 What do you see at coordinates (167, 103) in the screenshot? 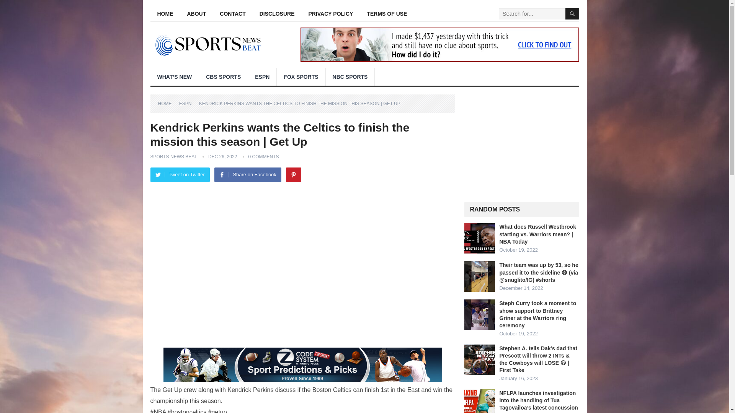
I see `HOME` at bounding box center [167, 103].